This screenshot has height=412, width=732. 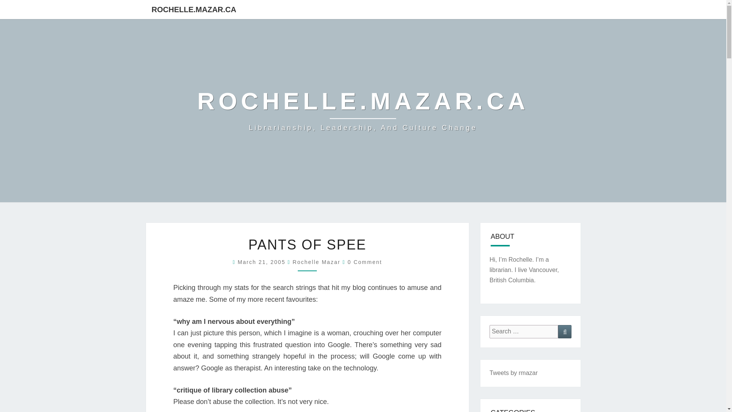 I want to click on Rochelle Mazar, so click(x=316, y=262).